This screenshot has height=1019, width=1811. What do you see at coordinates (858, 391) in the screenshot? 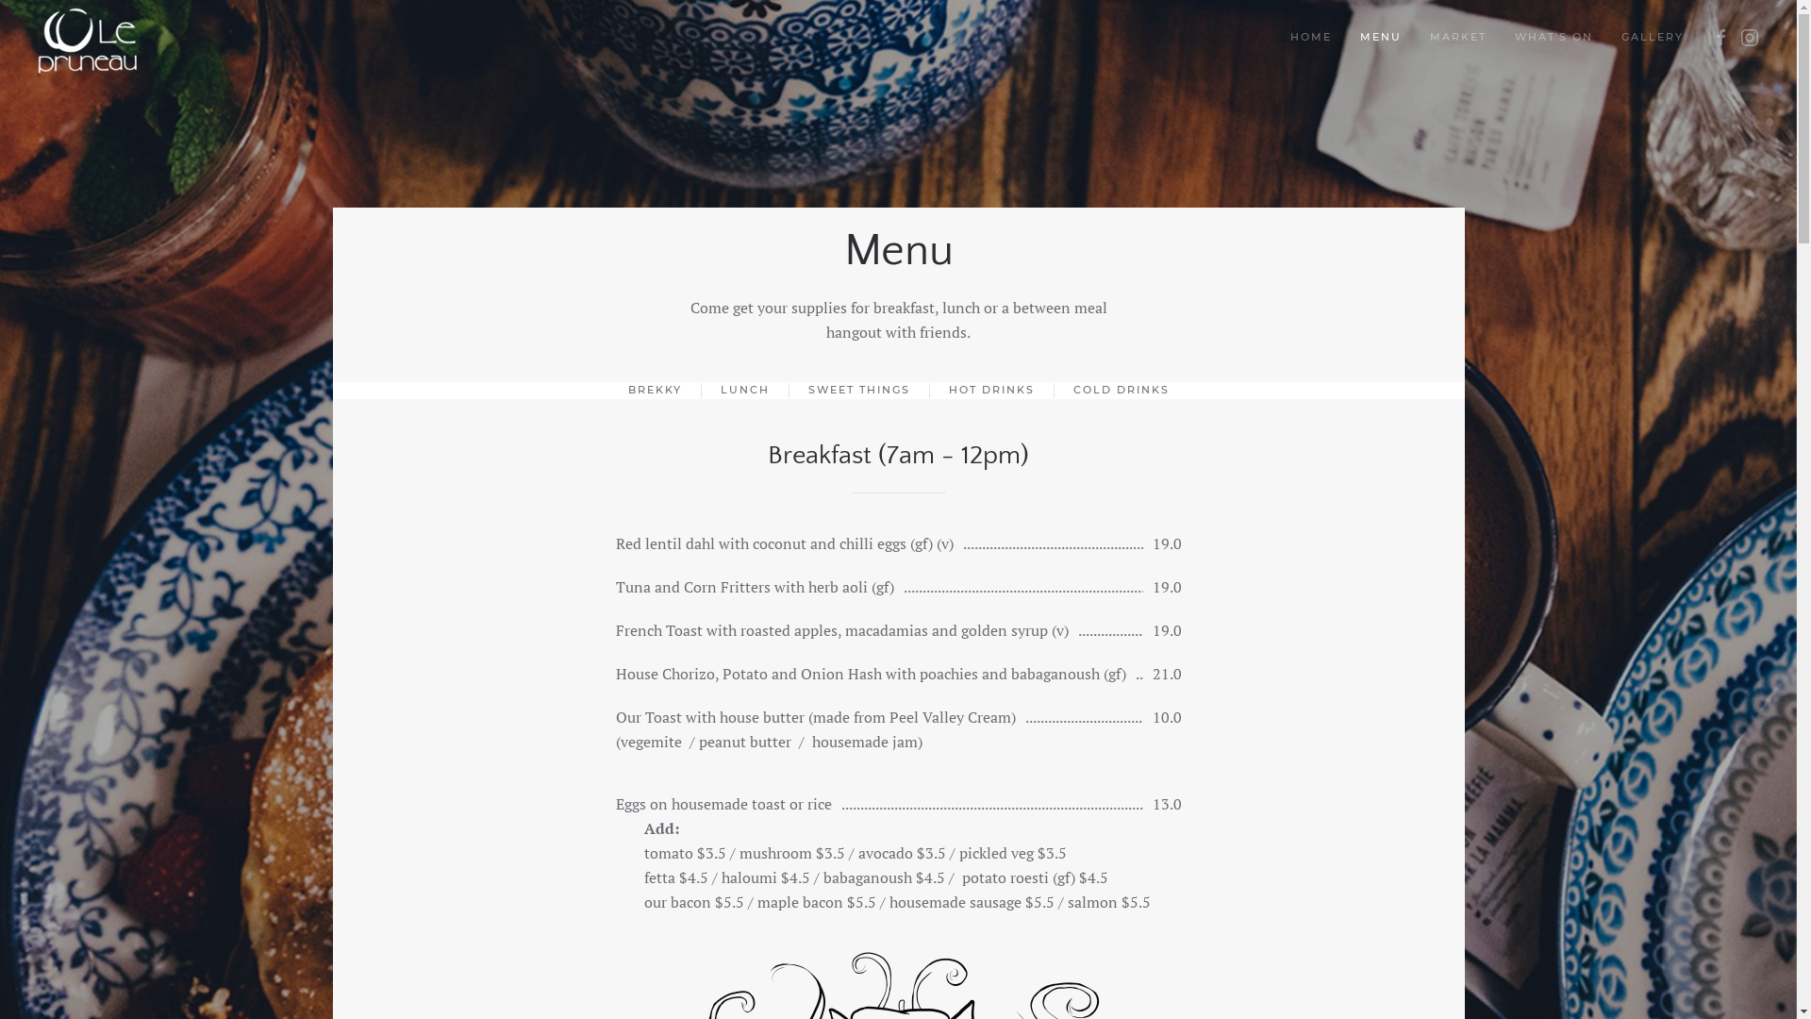
I see `SWEET THINGS` at bounding box center [858, 391].